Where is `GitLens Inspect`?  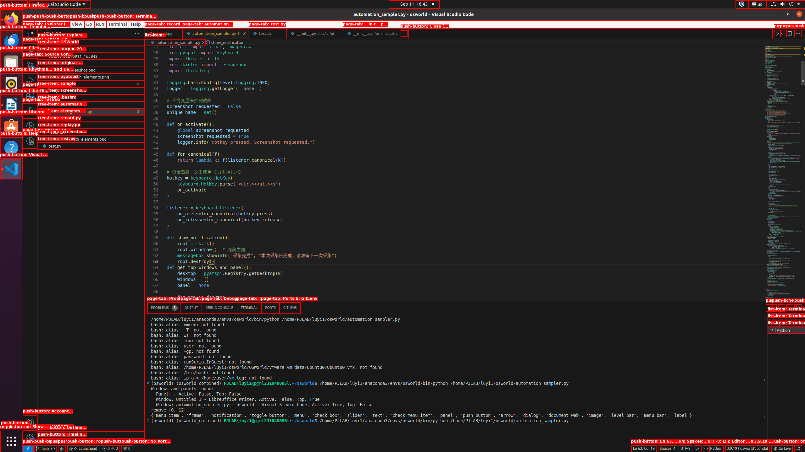 GitLens Inspect is located at coordinates (30, 141).